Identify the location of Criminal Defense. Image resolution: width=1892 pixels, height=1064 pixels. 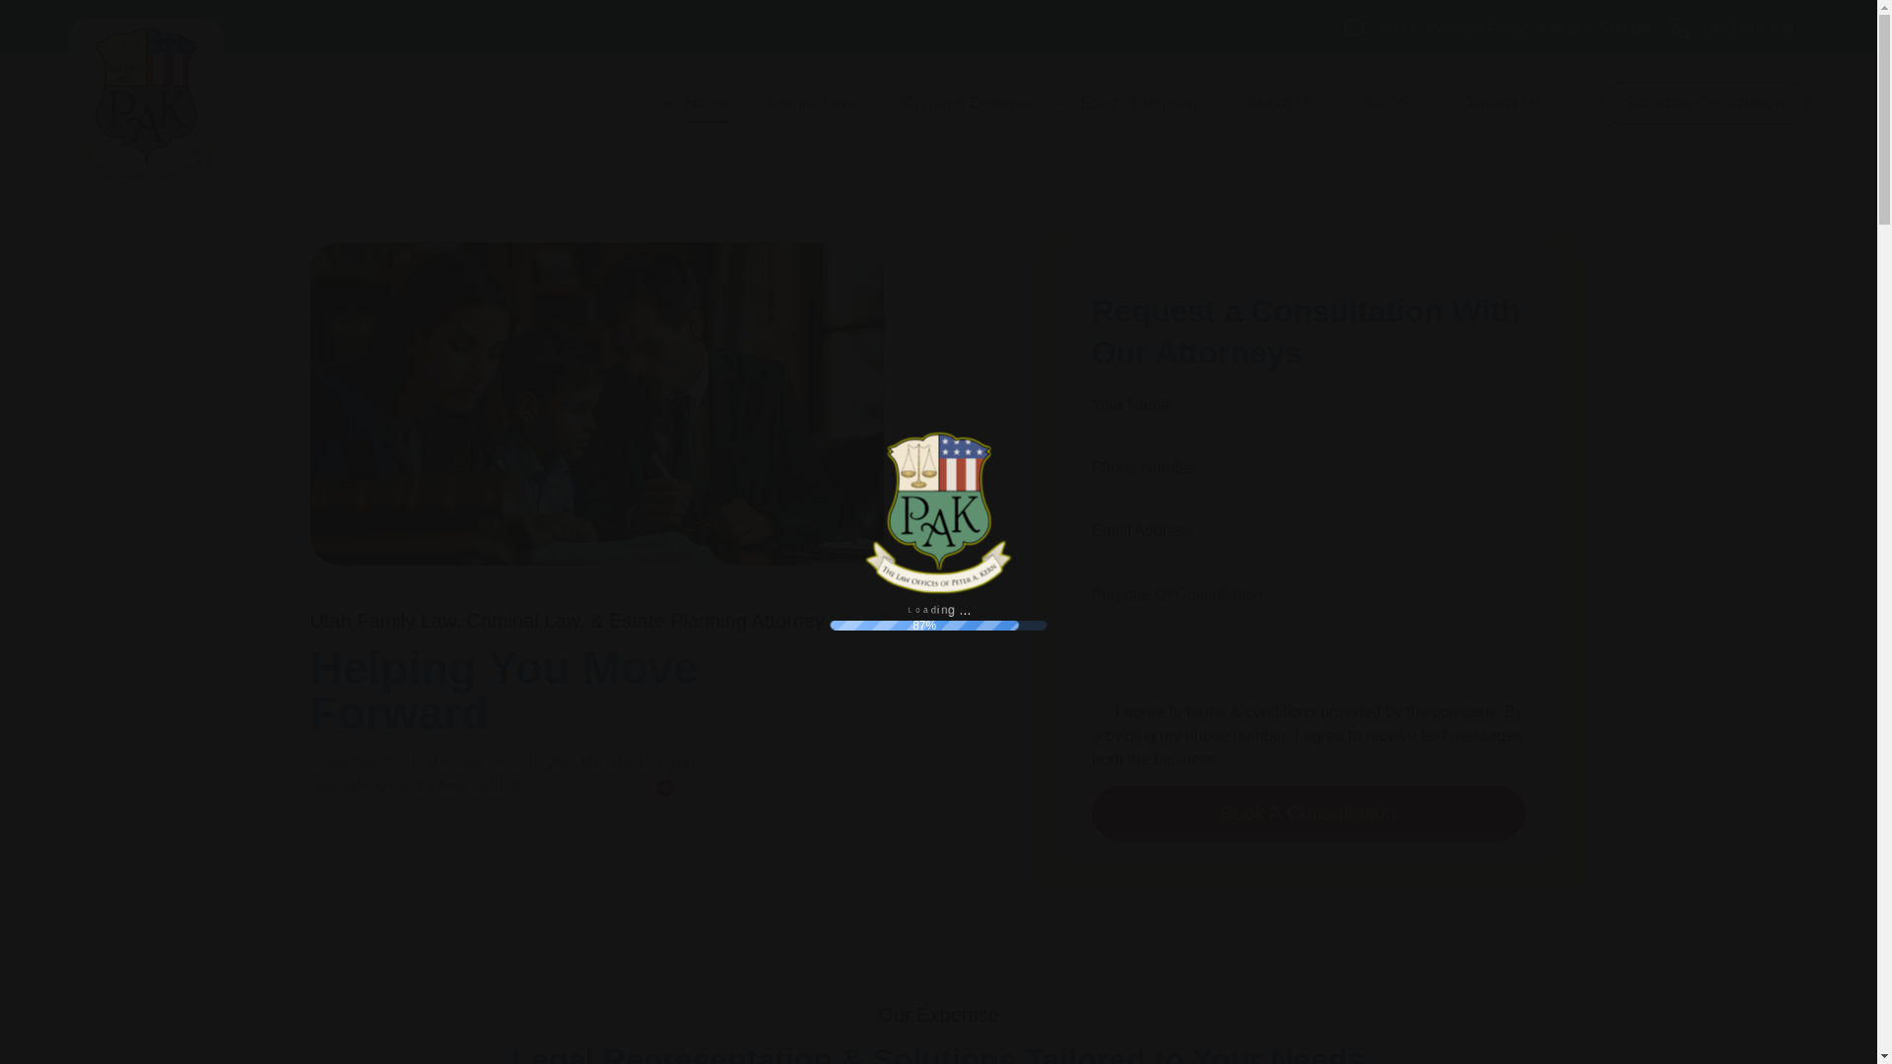
(967, 103).